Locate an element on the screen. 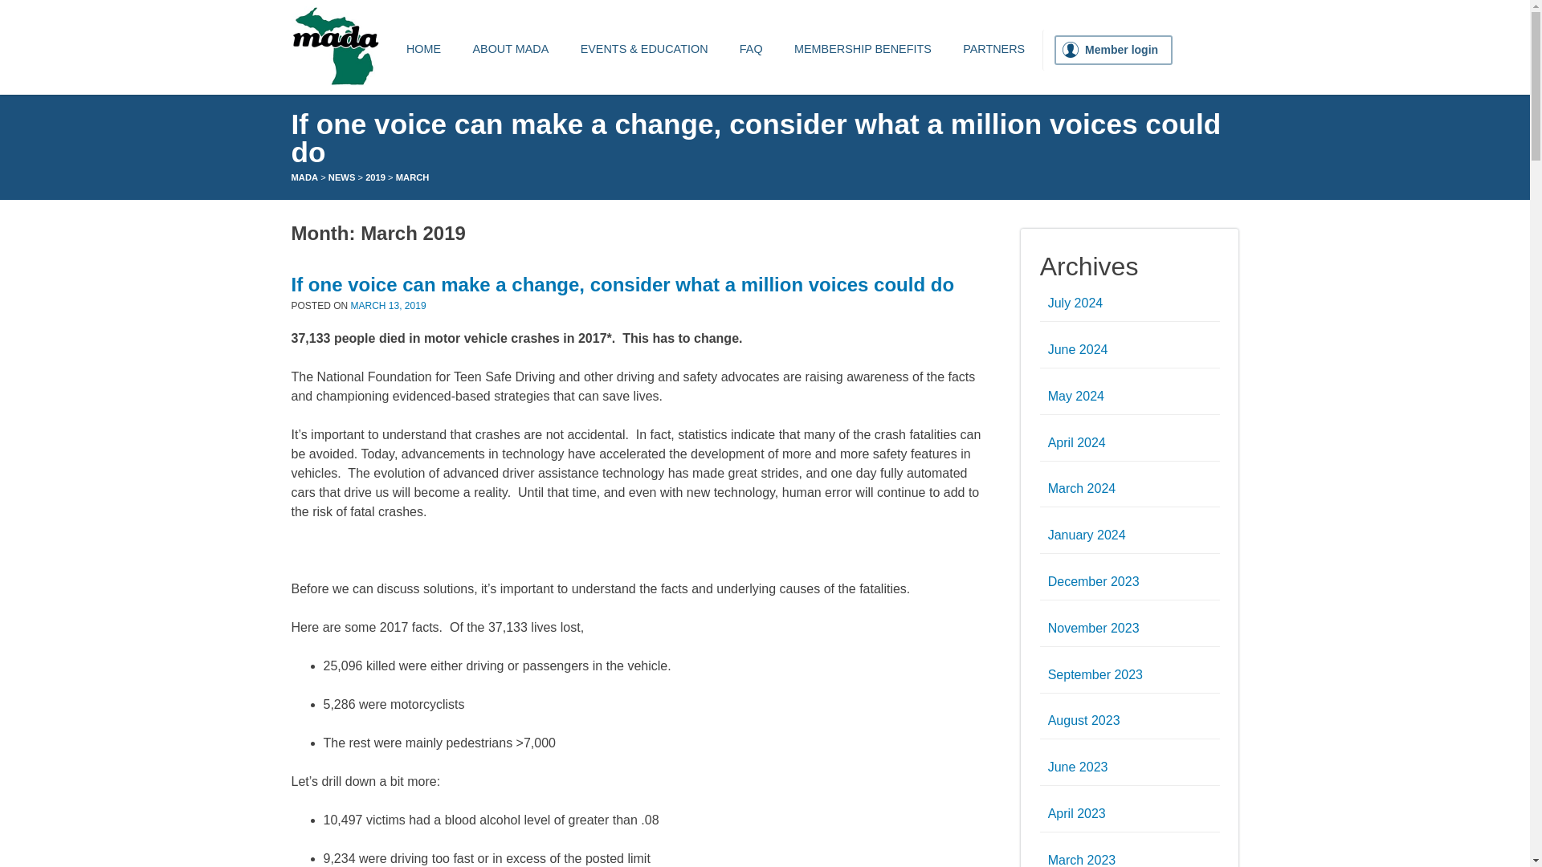 This screenshot has height=867, width=1542. NEWS is located at coordinates (342, 177).